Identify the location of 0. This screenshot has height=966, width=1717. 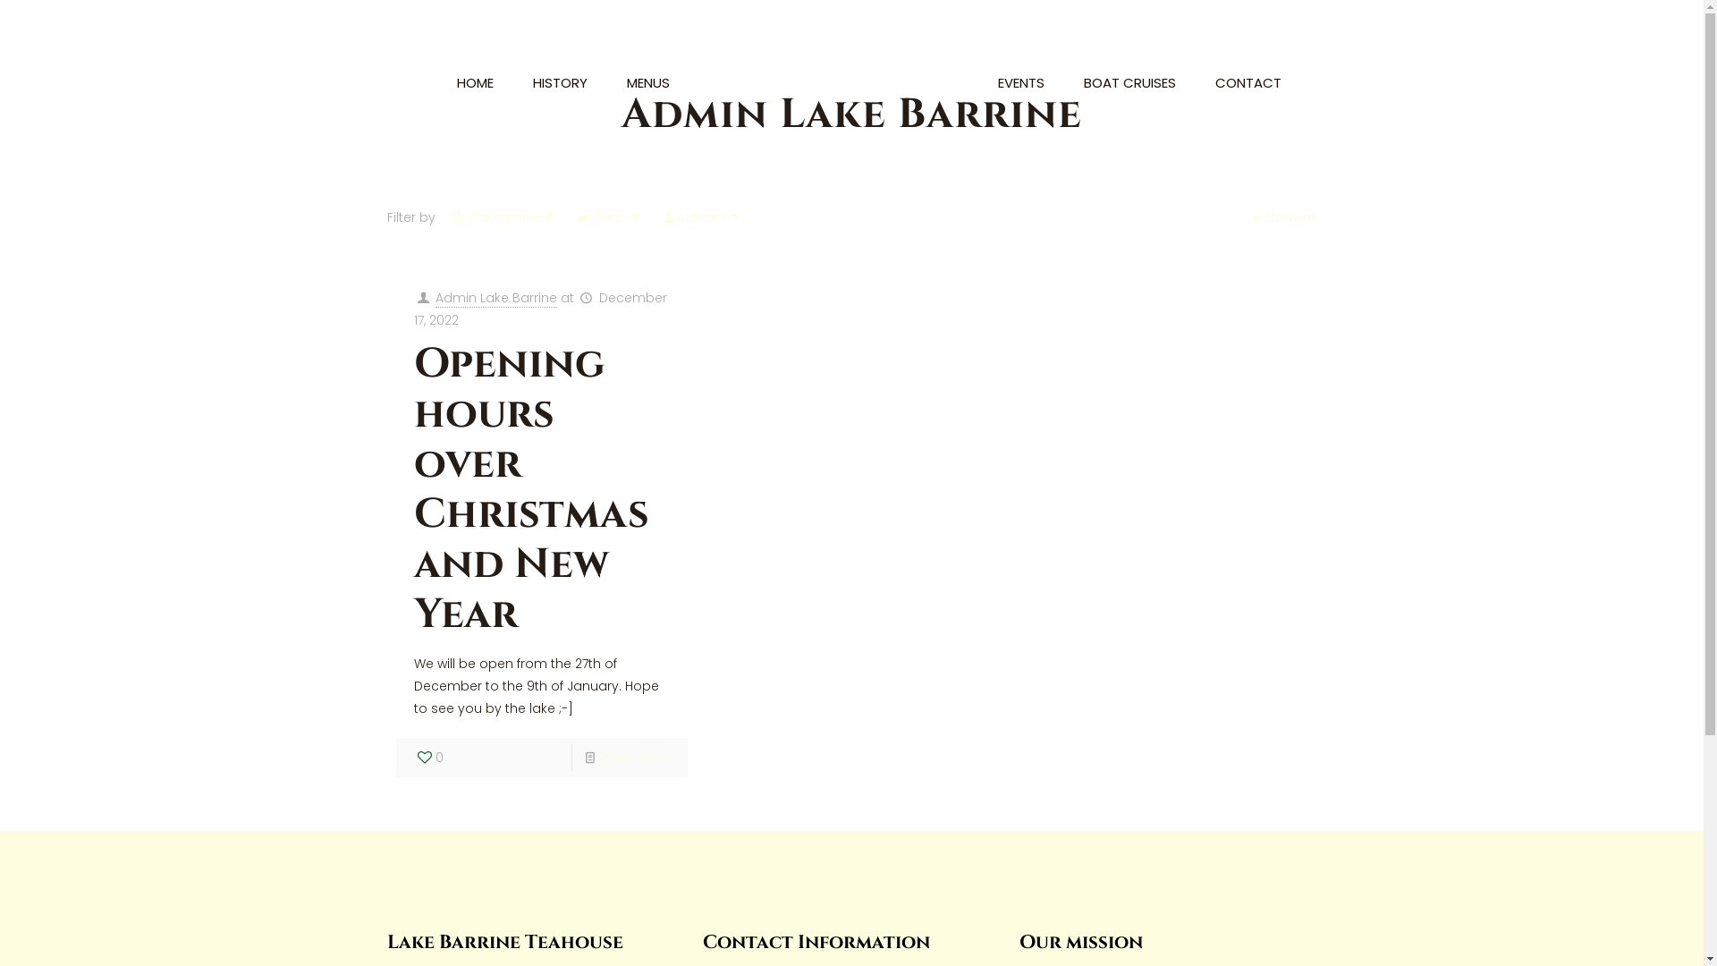
(429, 758).